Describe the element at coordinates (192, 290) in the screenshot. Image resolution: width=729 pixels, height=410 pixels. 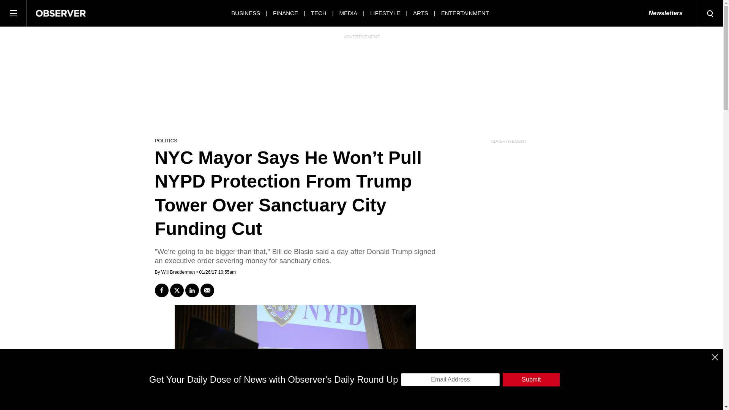
I see `Share on LinkedIn` at that location.